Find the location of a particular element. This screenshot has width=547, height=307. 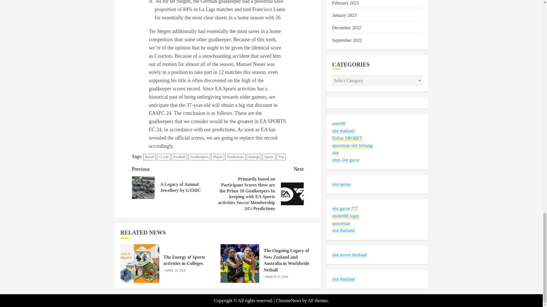

A Legacy of Animal Jewellery by GTHIC is located at coordinates (143, 187).